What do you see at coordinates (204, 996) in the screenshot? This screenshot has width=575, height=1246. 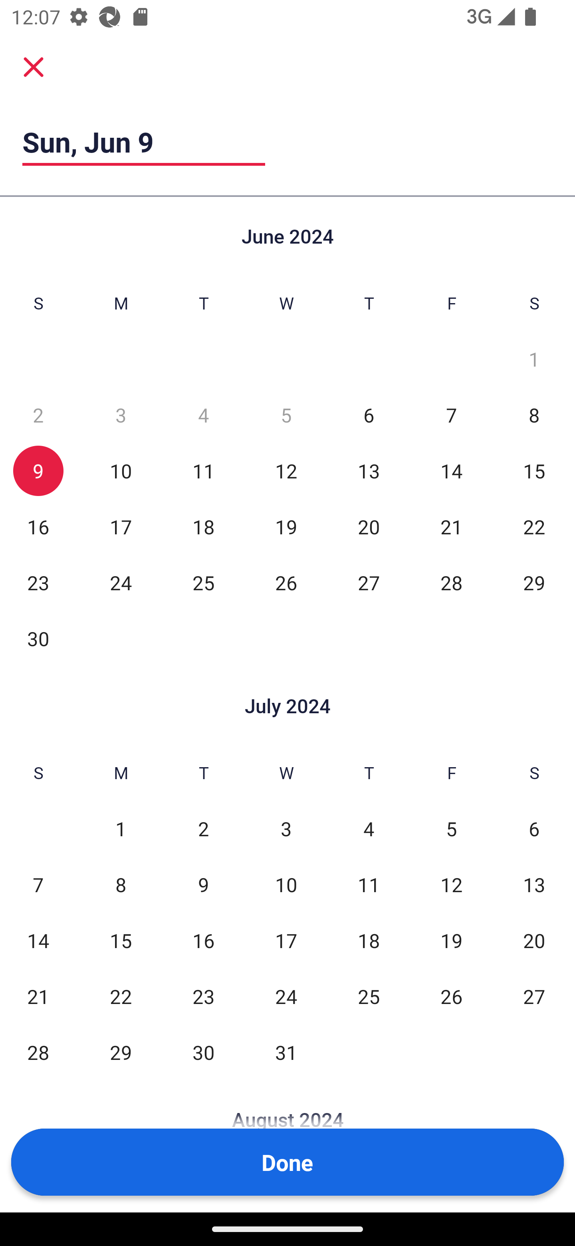 I see `23 Tue, Jul 23, Not Selected` at bounding box center [204, 996].